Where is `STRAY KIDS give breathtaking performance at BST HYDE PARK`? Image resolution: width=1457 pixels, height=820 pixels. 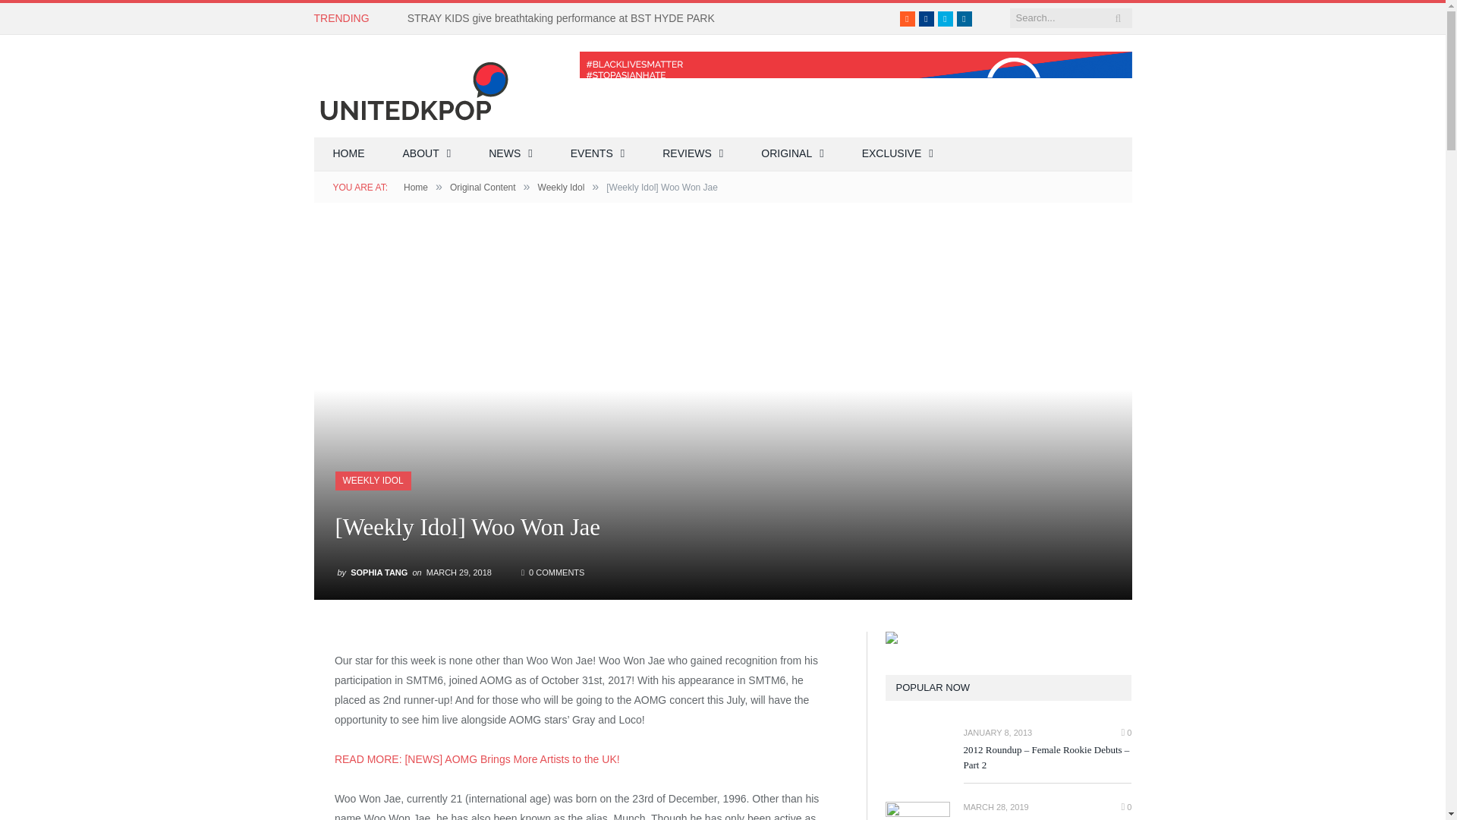 STRAY KIDS give breathtaking performance at BST HYDE PARK is located at coordinates (565, 18).